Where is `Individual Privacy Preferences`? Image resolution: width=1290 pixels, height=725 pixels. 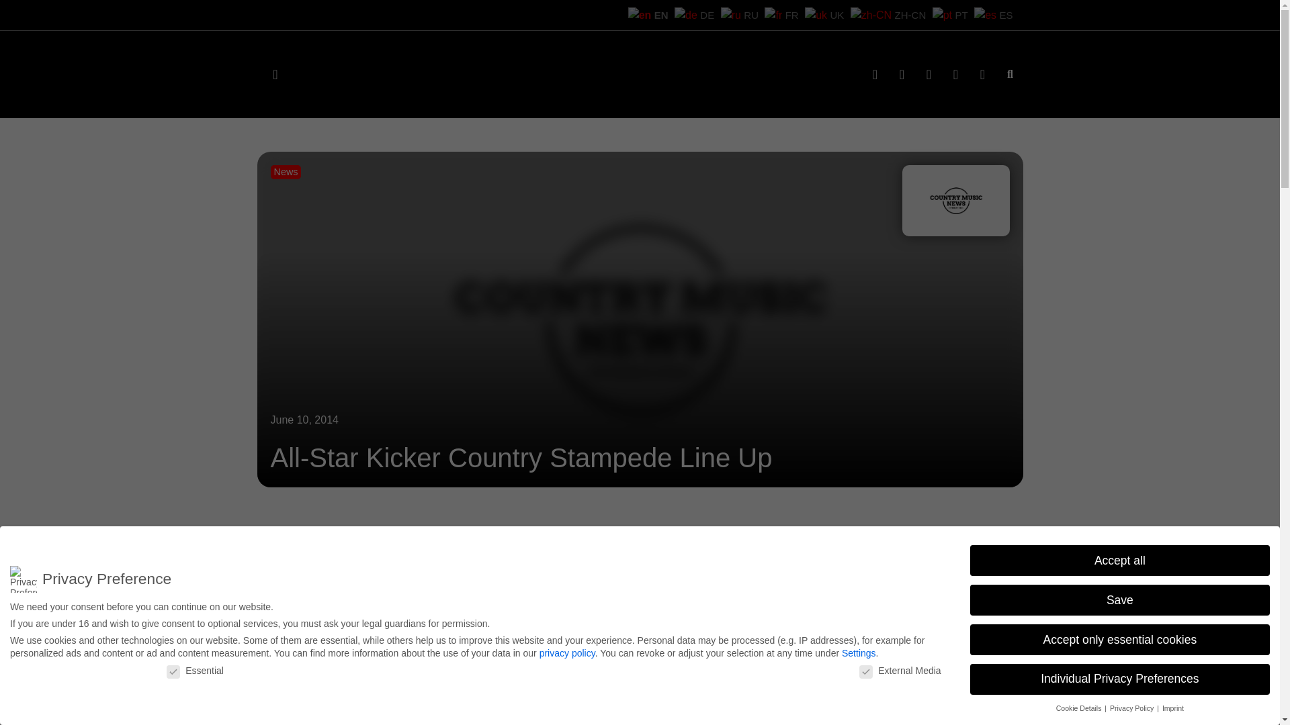 Individual Privacy Preferences is located at coordinates (1119, 679).